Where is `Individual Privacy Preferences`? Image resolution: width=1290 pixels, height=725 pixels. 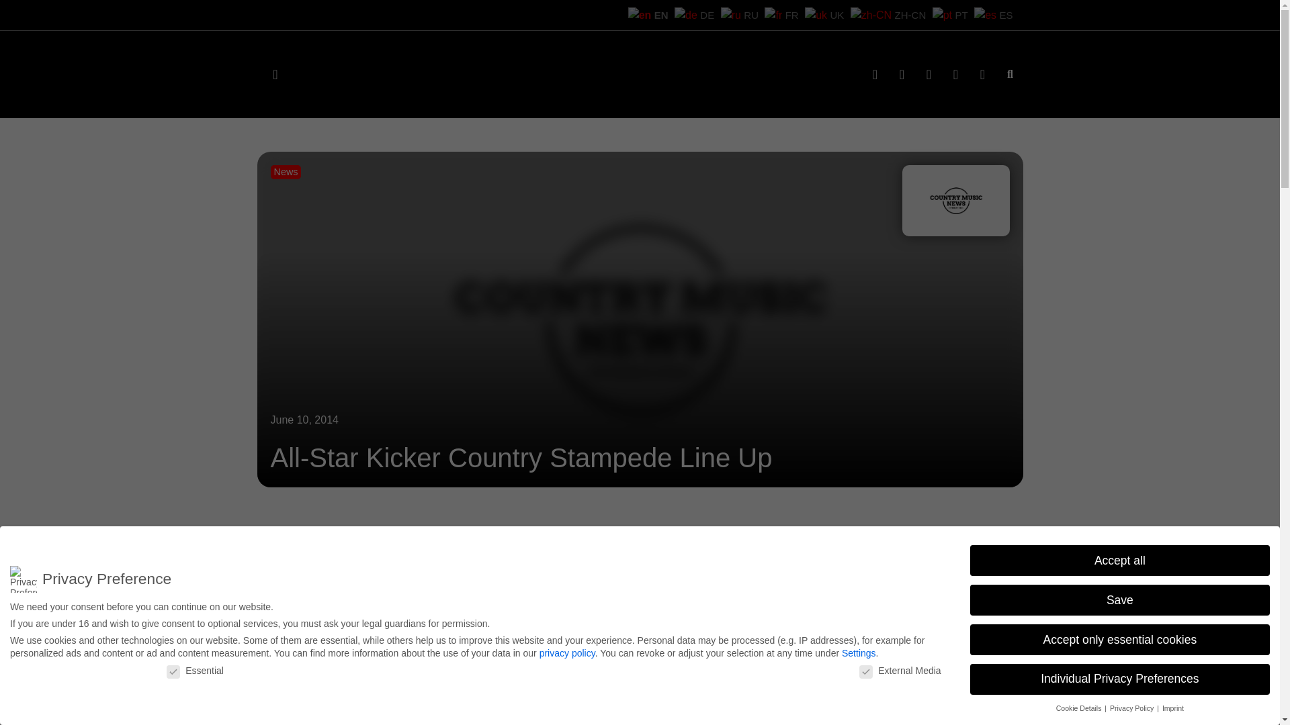 Individual Privacy Preferences is located at coordinates (1119, 679).